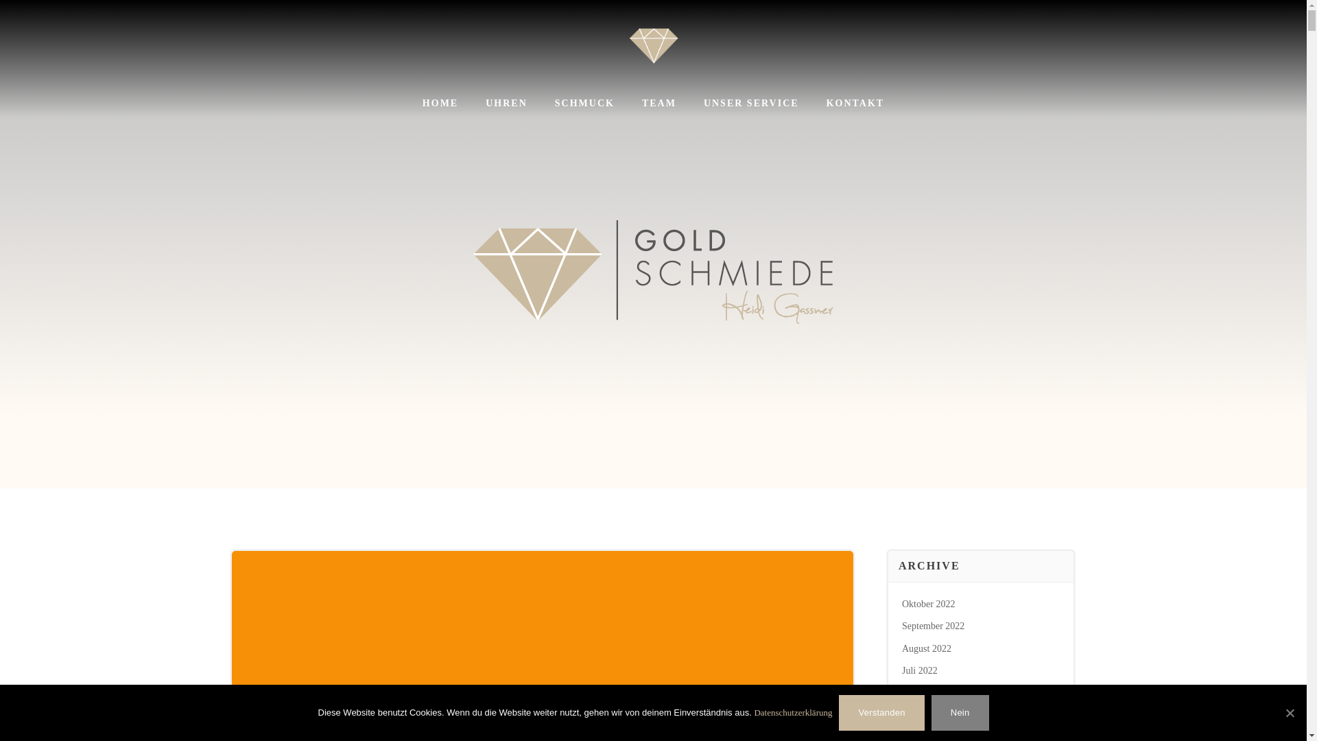  I want to click on SCHMUCK, so click(584, 103).